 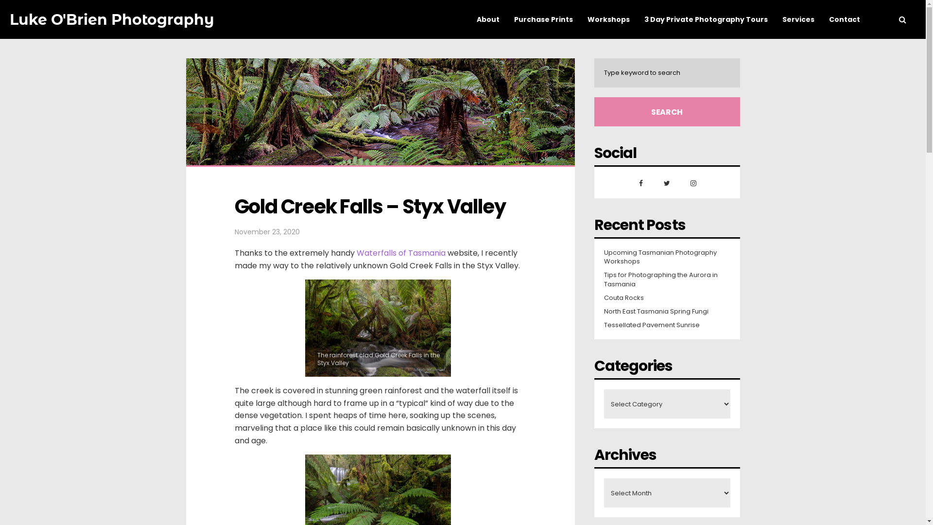 I want to click on Couta Rocks, so click(x=623, y=298).